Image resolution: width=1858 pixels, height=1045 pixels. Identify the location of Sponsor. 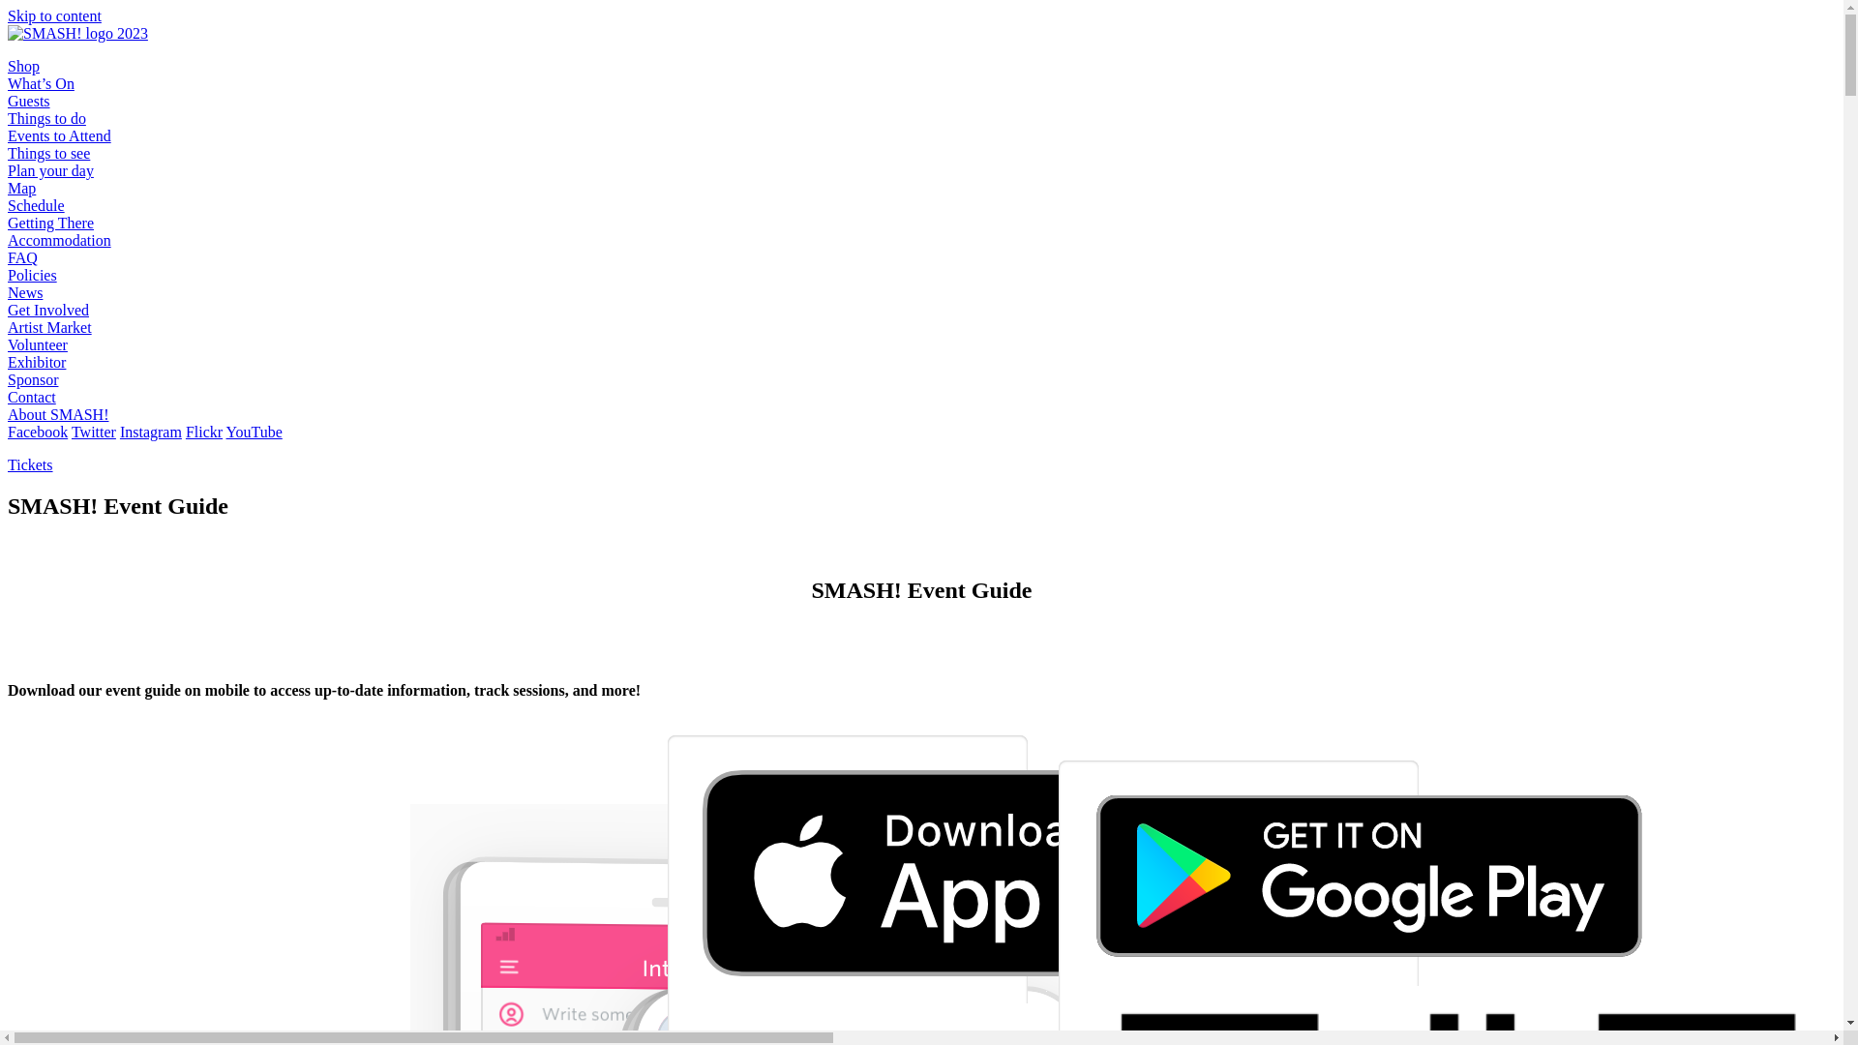
(33, 379).